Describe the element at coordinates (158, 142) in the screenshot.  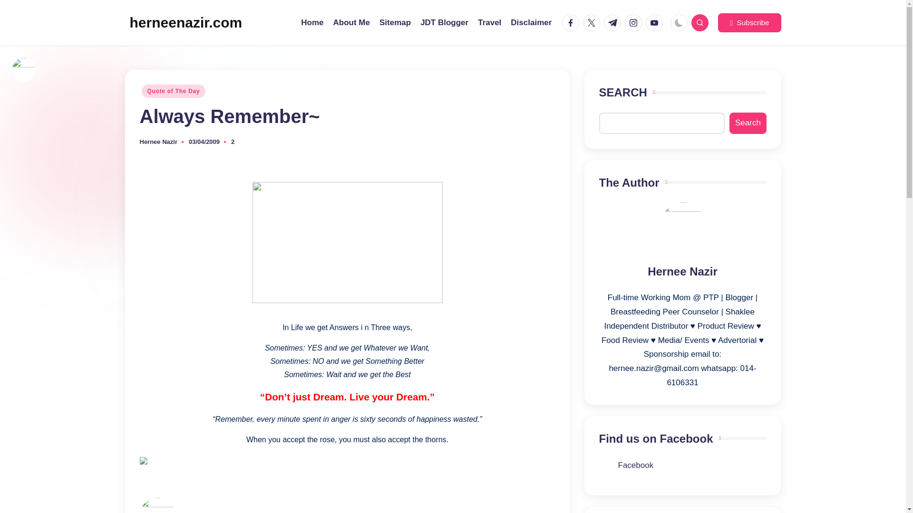
I see `Hernee Nazir` at that location.